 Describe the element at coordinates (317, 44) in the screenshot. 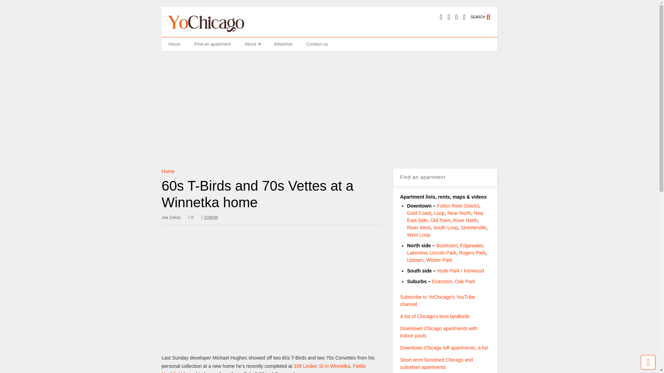

I see `Contact us` at that location.